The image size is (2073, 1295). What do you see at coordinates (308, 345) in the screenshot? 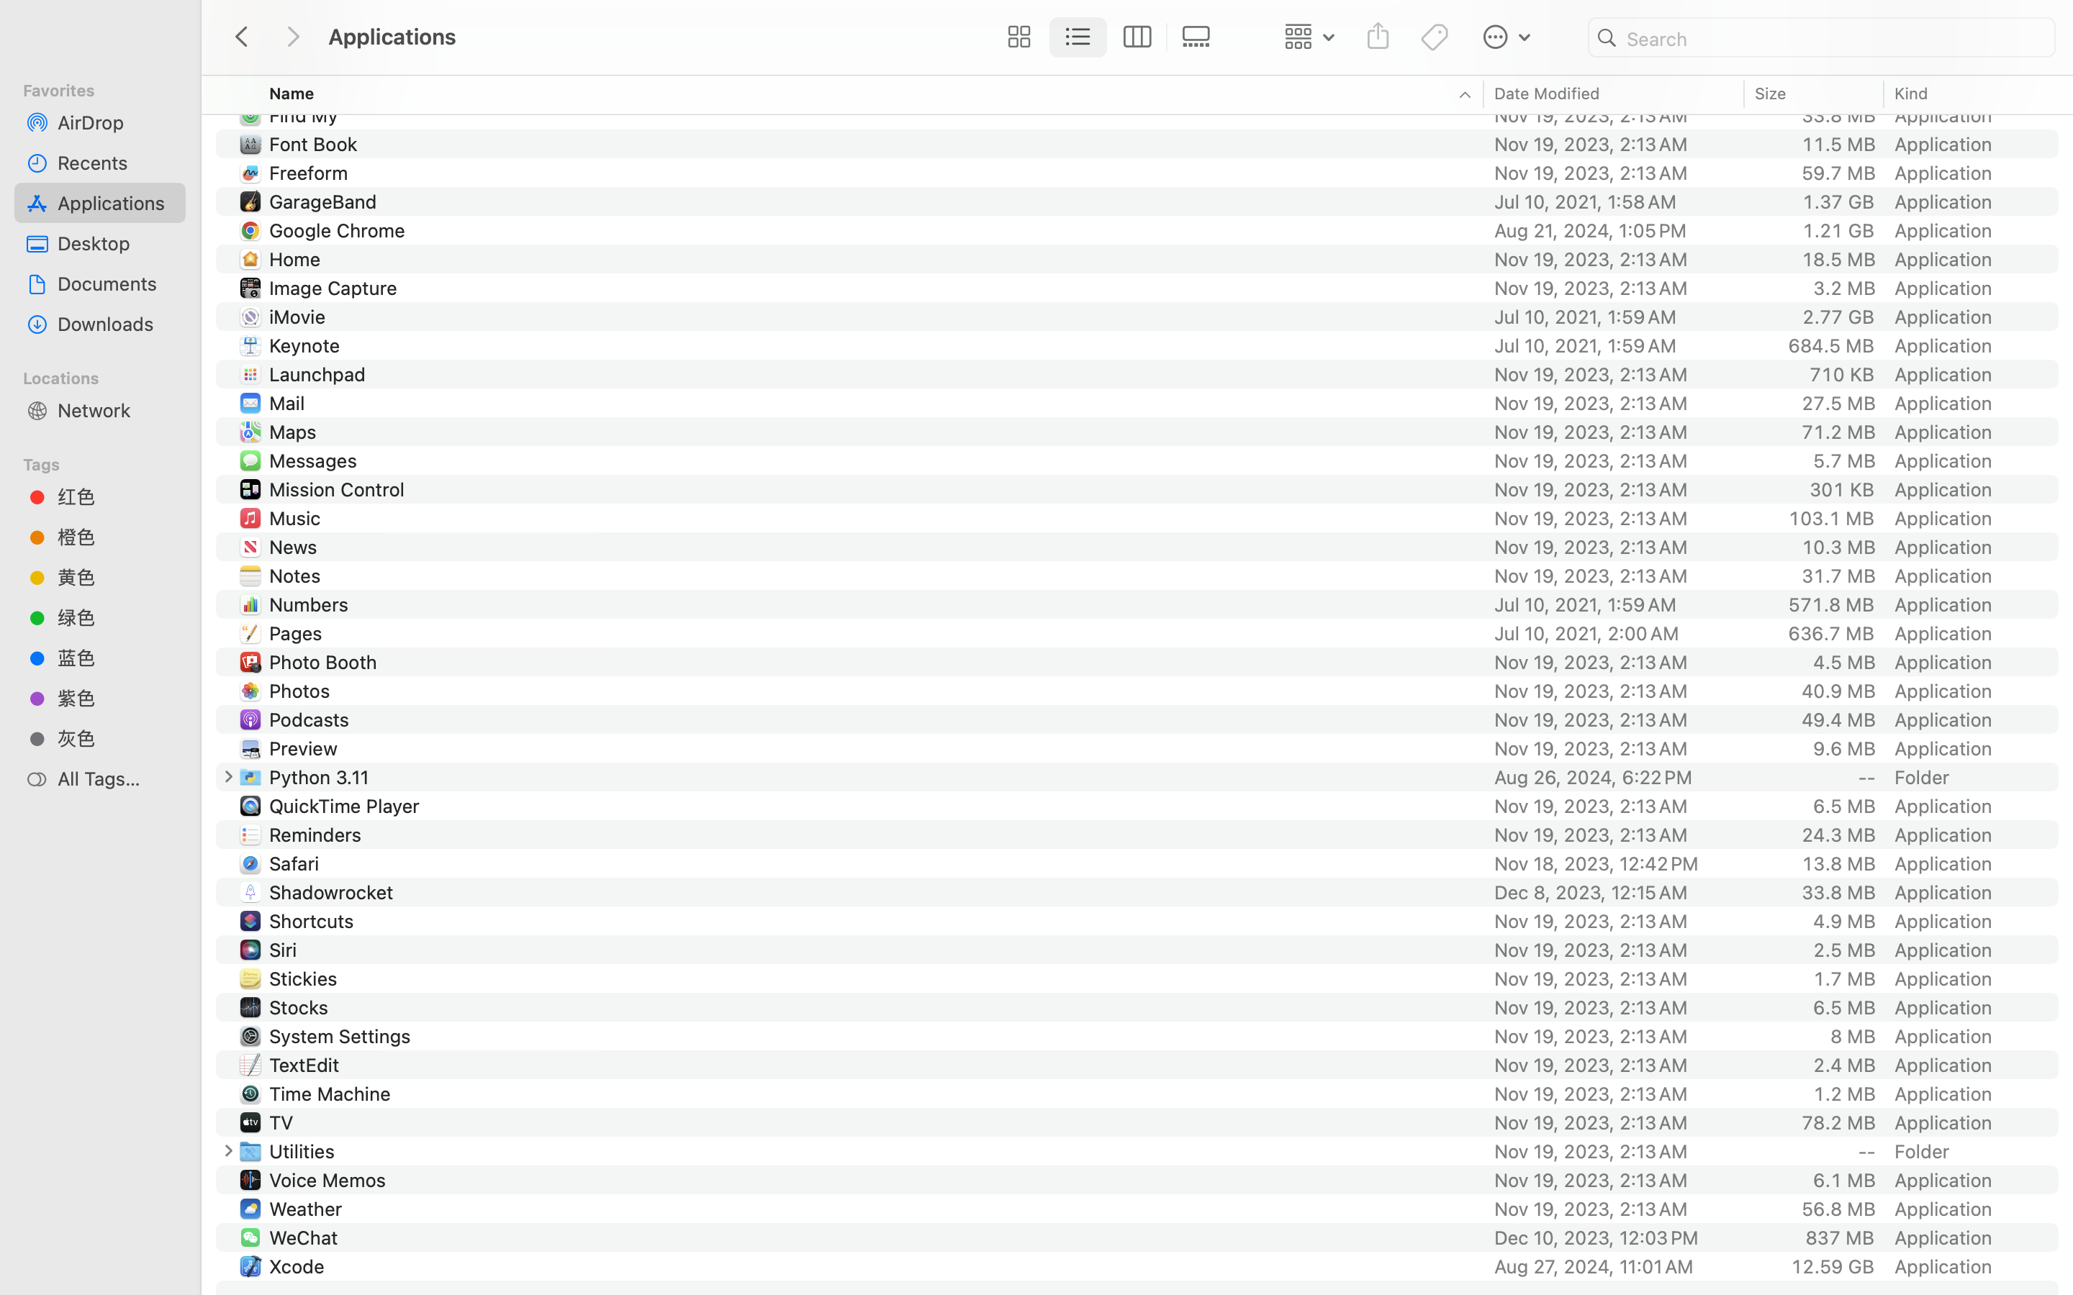
I see `Keynote` at bounding box center [308, 345].